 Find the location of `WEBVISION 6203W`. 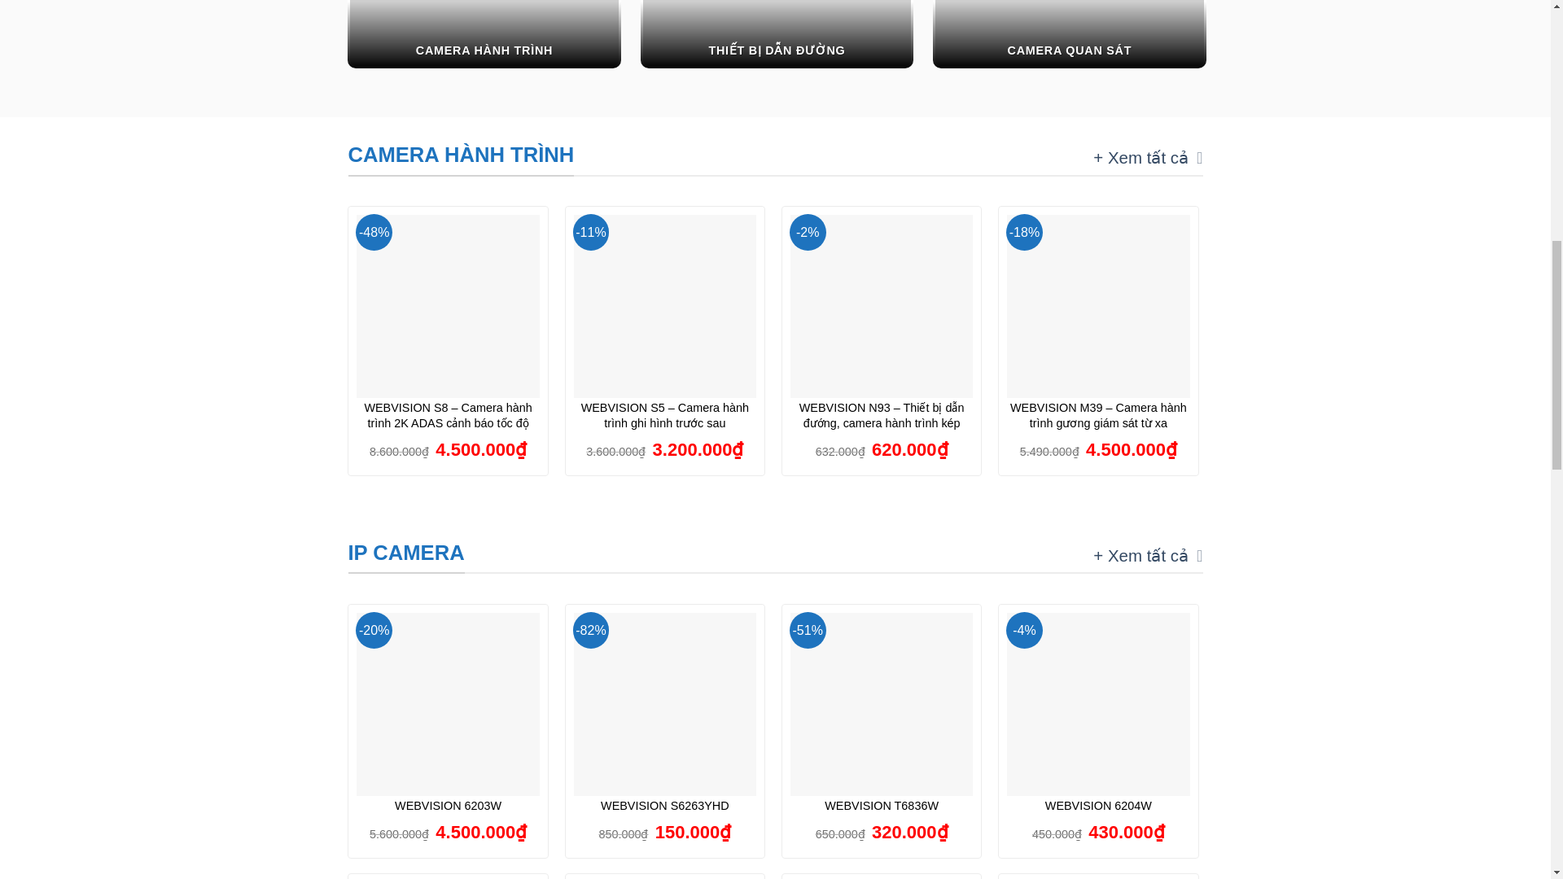

WEBVISION 6203W is located at coordinates (448, 806).